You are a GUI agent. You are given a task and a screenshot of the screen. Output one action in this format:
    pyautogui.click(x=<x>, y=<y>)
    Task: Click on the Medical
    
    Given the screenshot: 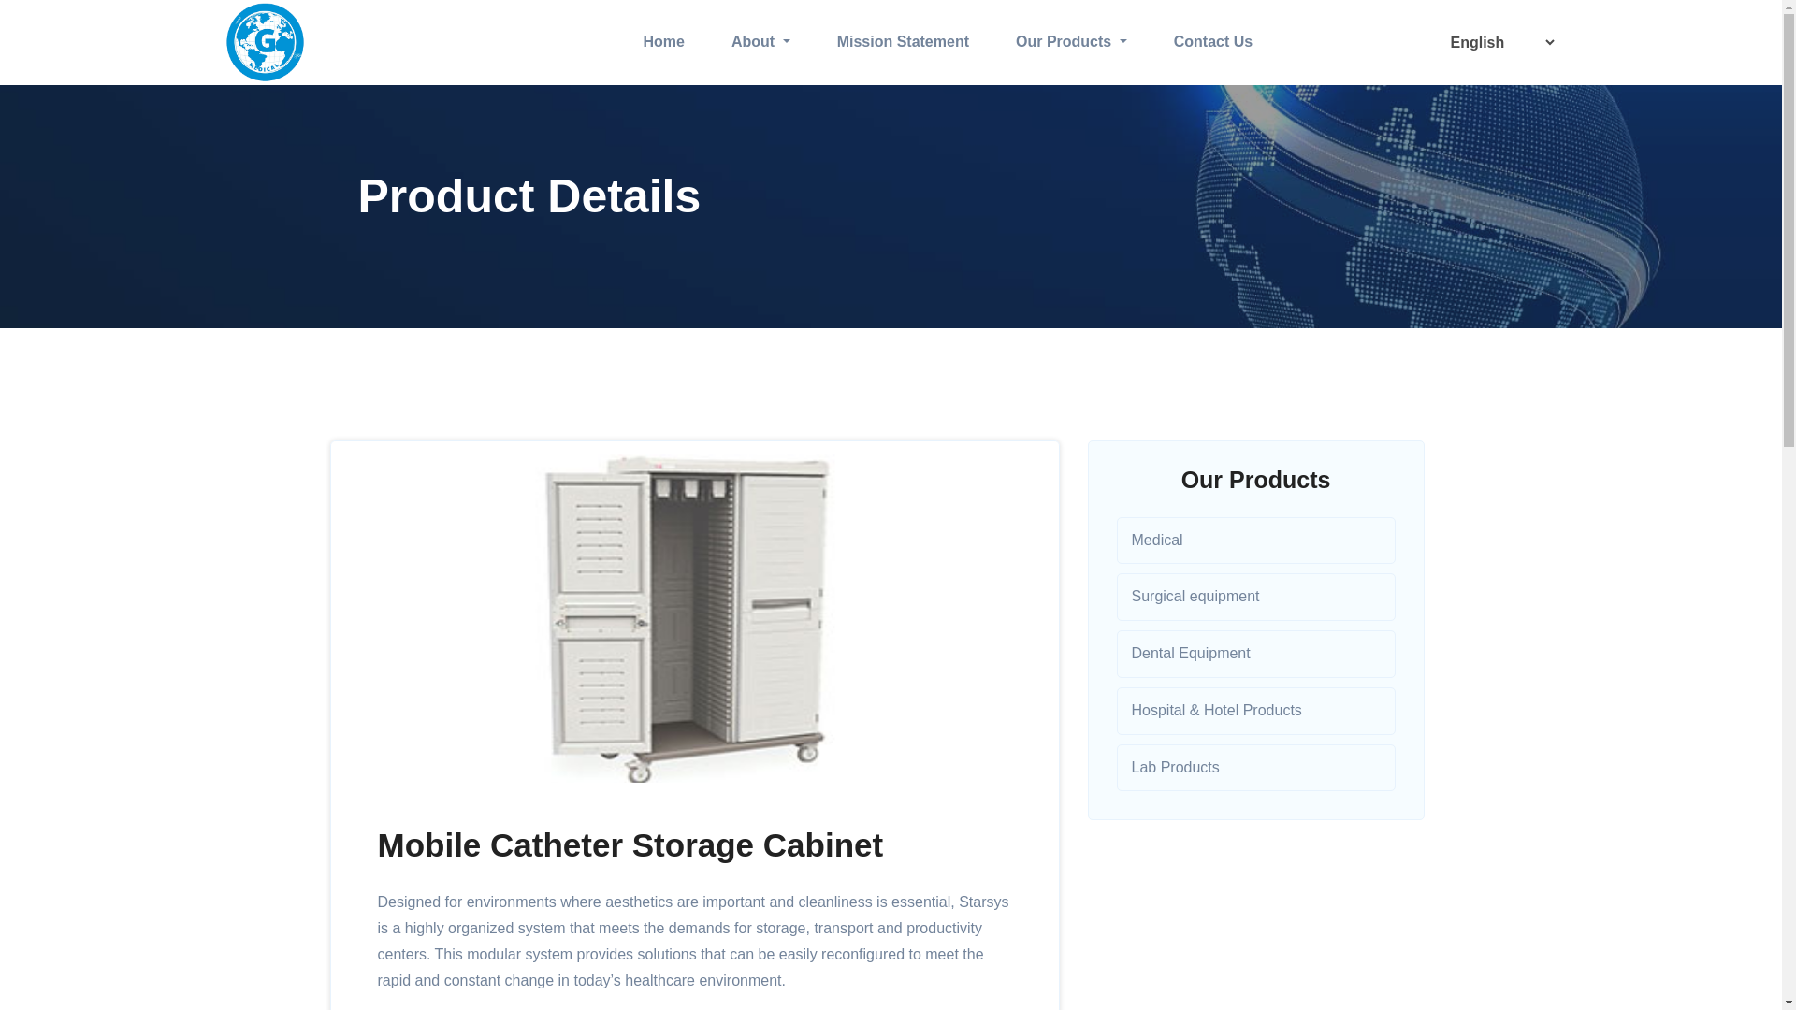 What is the action you would take?
    pyautogui.click(x=1255, y=539)
    